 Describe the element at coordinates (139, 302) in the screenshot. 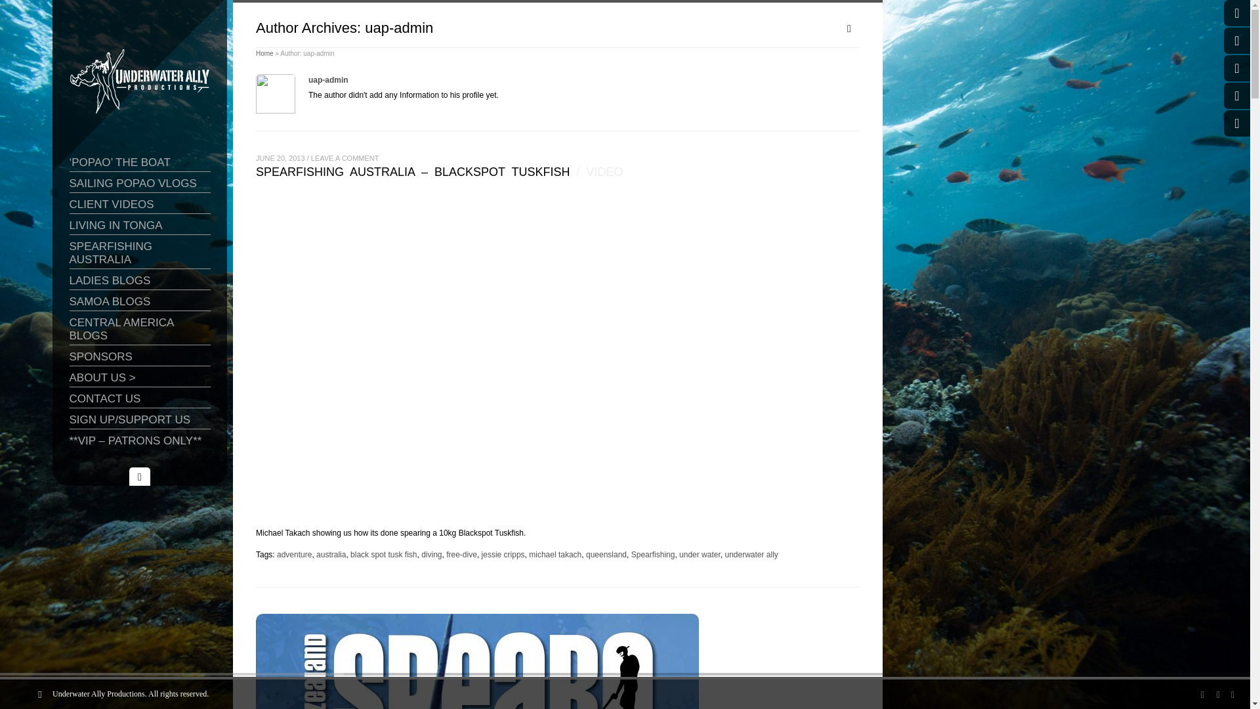

I see `SAMOA BLOGS` at that location.